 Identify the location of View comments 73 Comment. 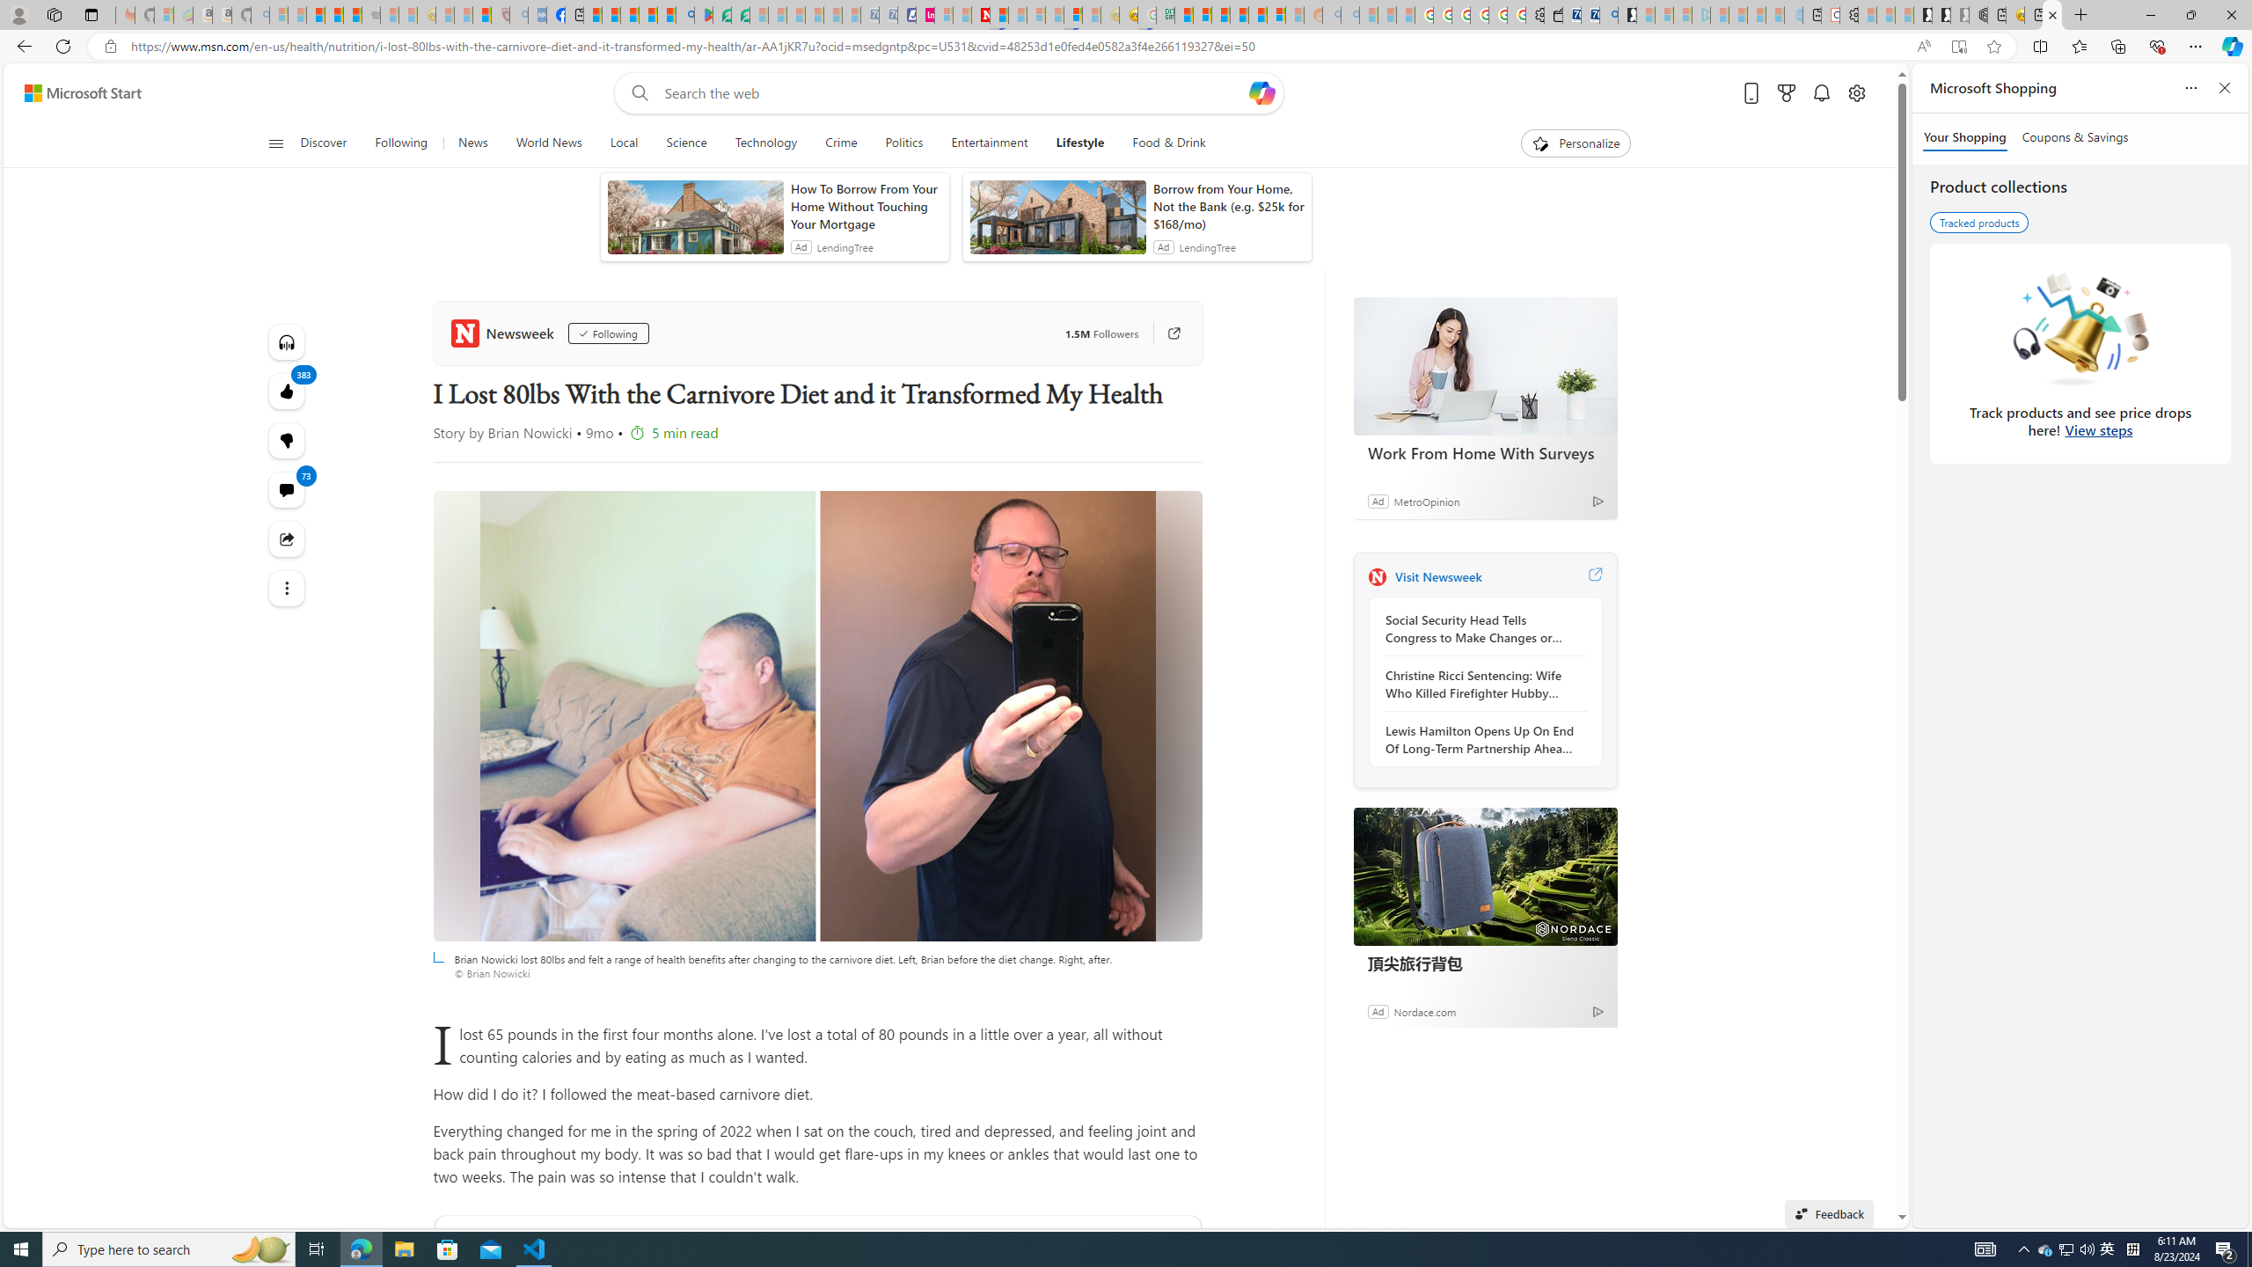
(285, 490).